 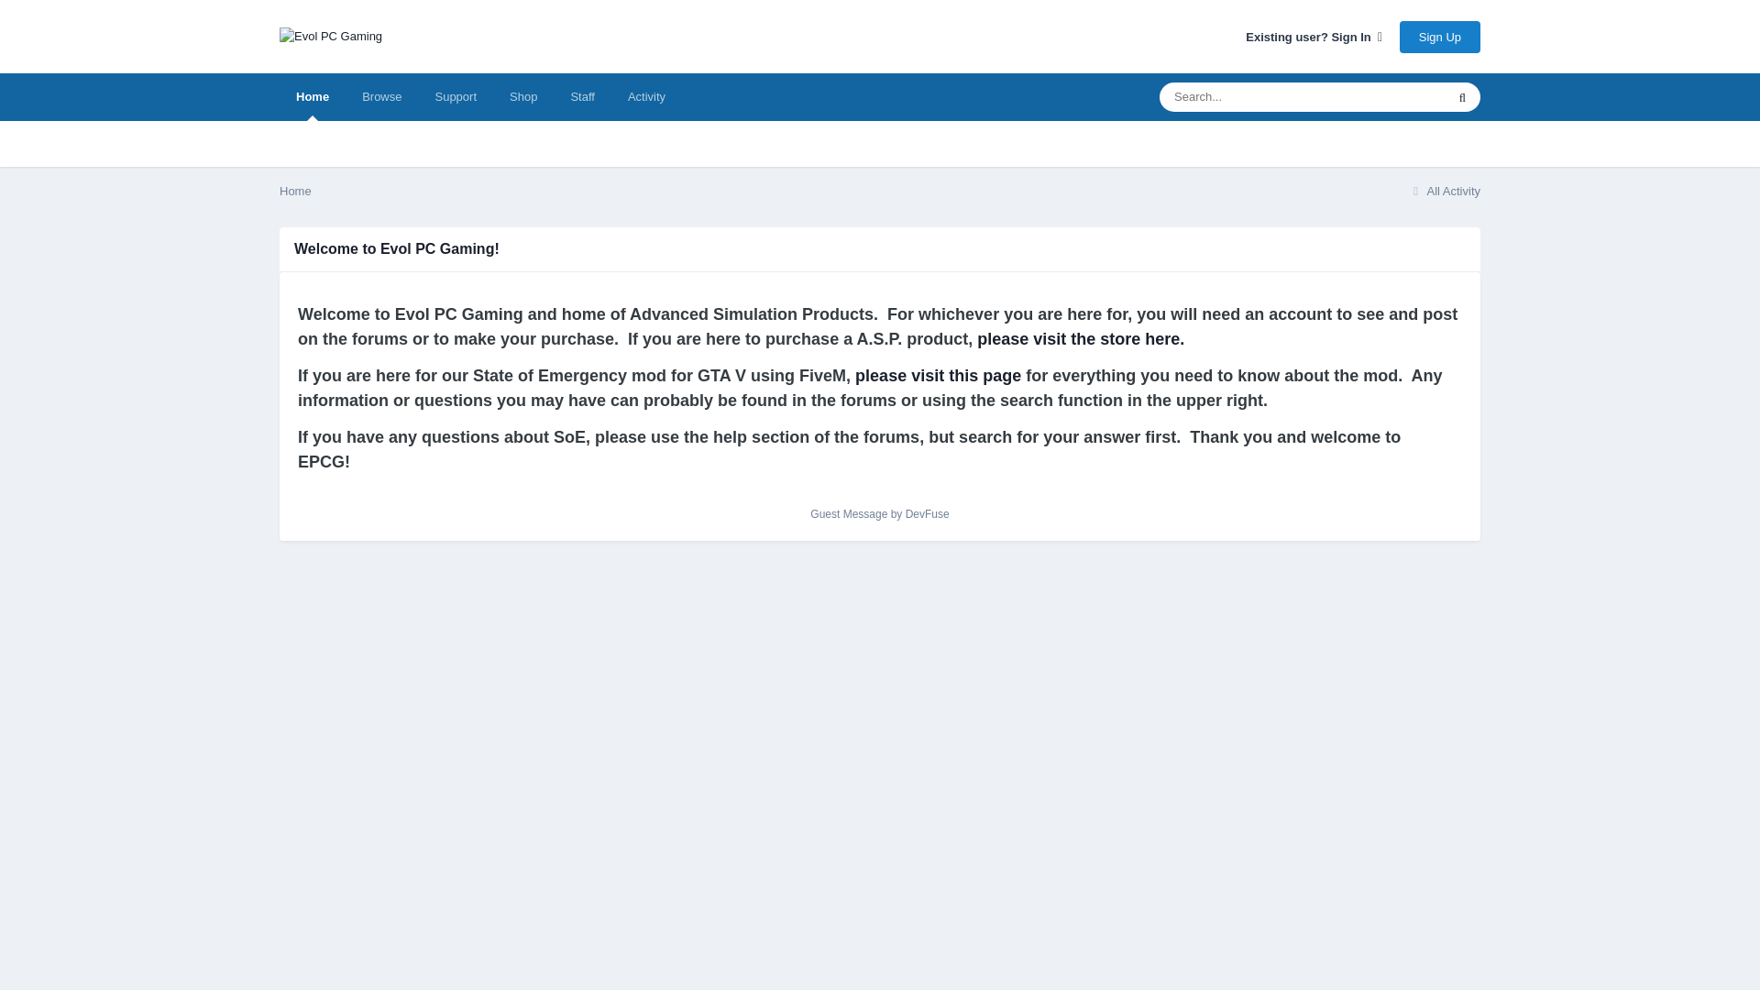 I want to click on Existing user? Sign In  , so click(x=1314, y=37).